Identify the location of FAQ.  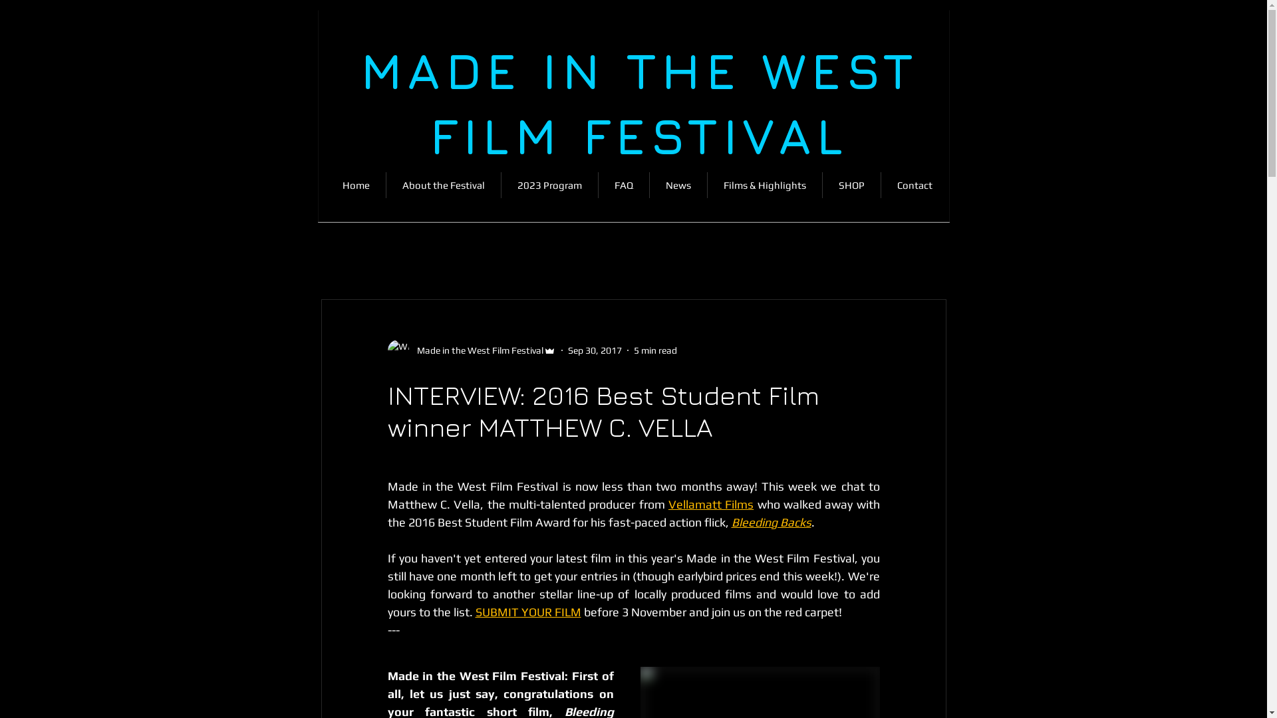
(624, 185).